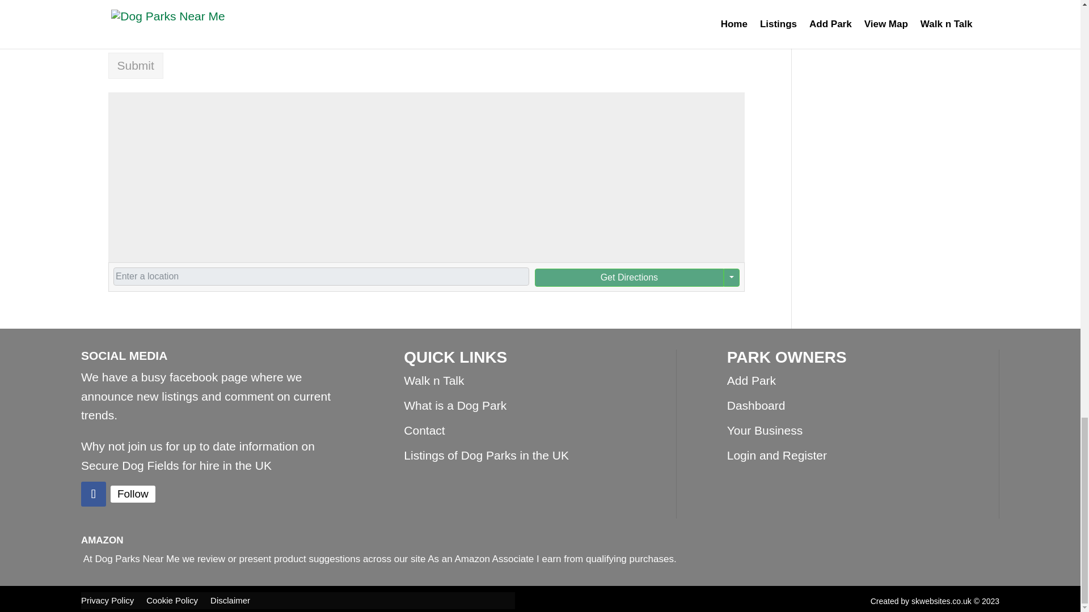 The image size is (1089, 612). Describe the element at coordinates (455, 405) in the screenshot. I see `What is a Dog Park` at that location.